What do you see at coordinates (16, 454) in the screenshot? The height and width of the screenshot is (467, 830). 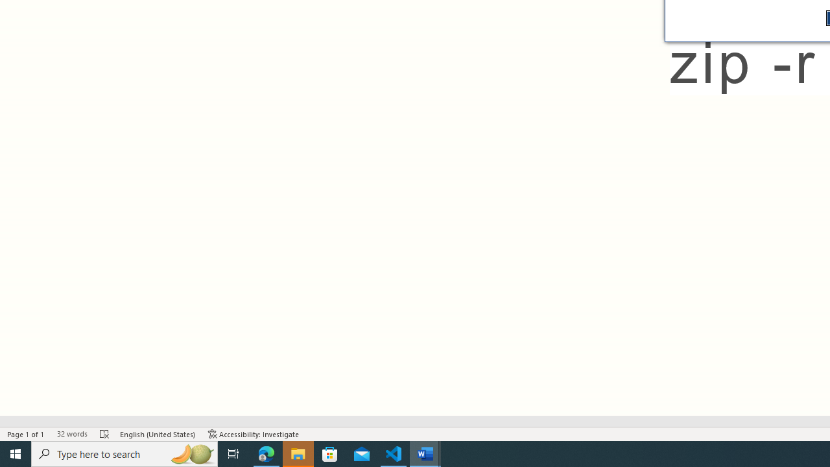 I see `Start` at bounding box center [16, 454].